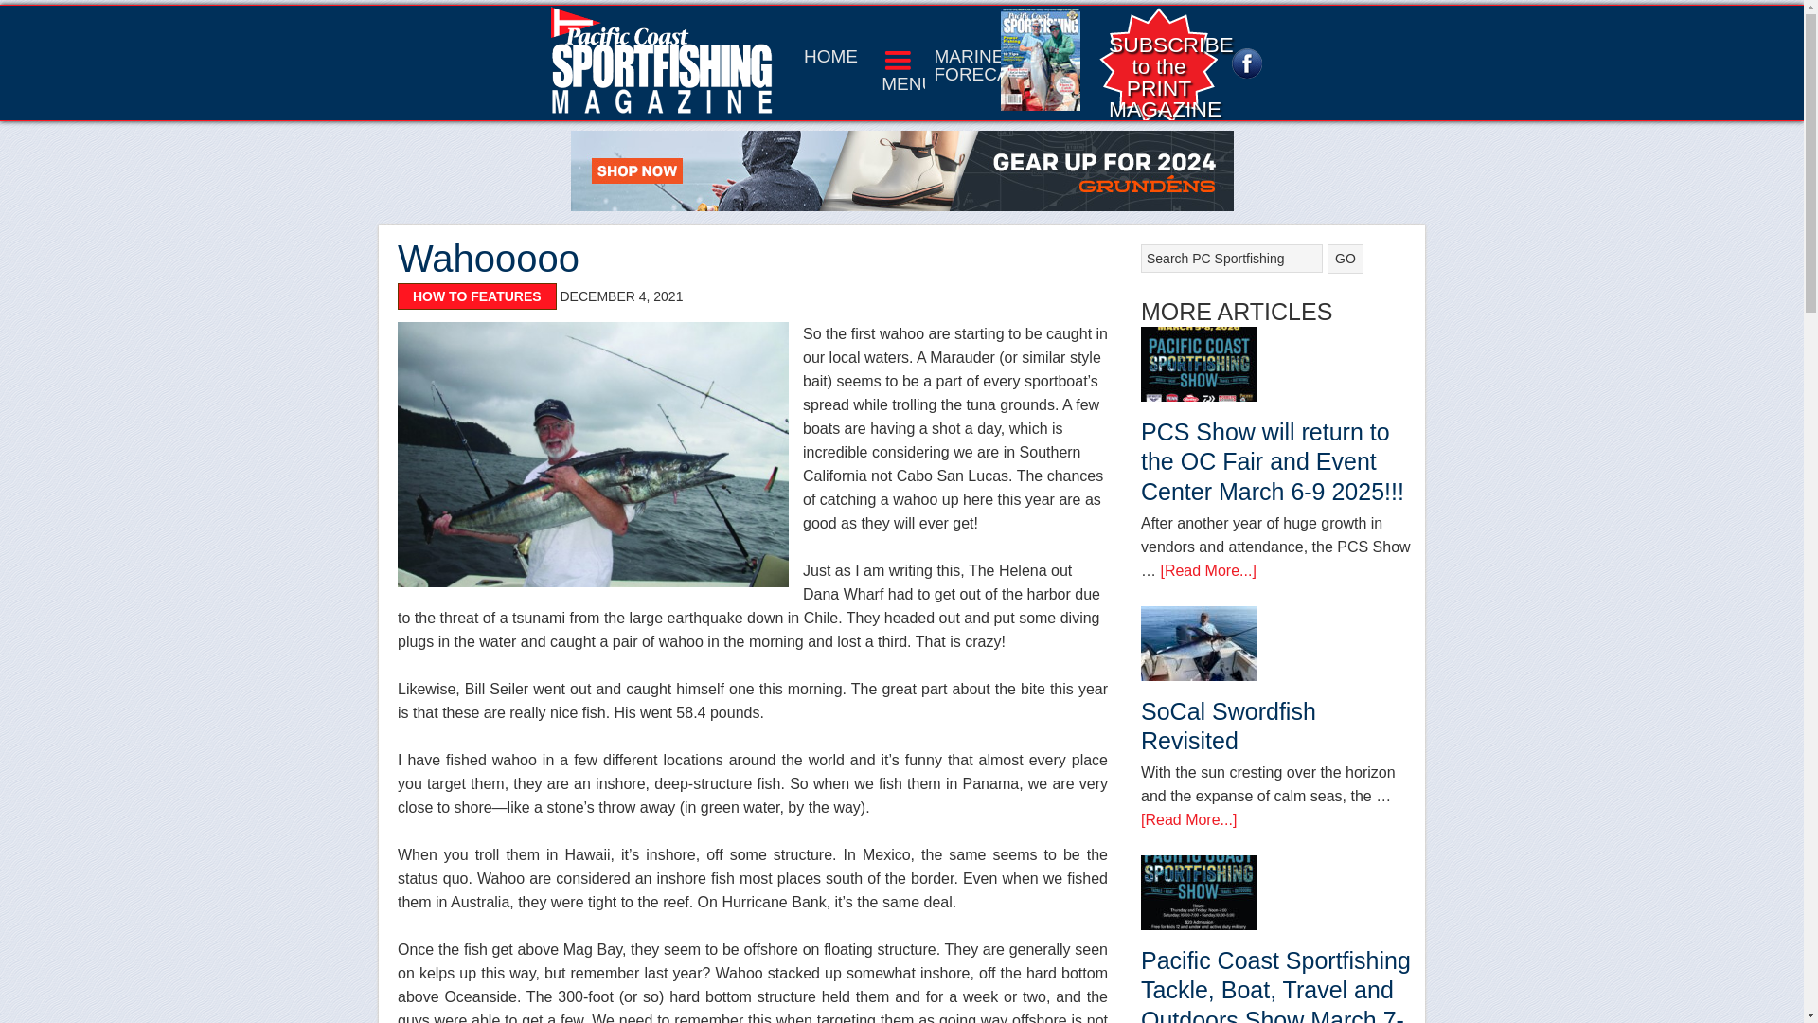 Image resolution: width=1818 pixels, height=1023 pixels. What do you see at coordinates (1345, 260) in the screenshot?
I see `SoCal Swordfish Revisited` at bounding box center [1345, 260].